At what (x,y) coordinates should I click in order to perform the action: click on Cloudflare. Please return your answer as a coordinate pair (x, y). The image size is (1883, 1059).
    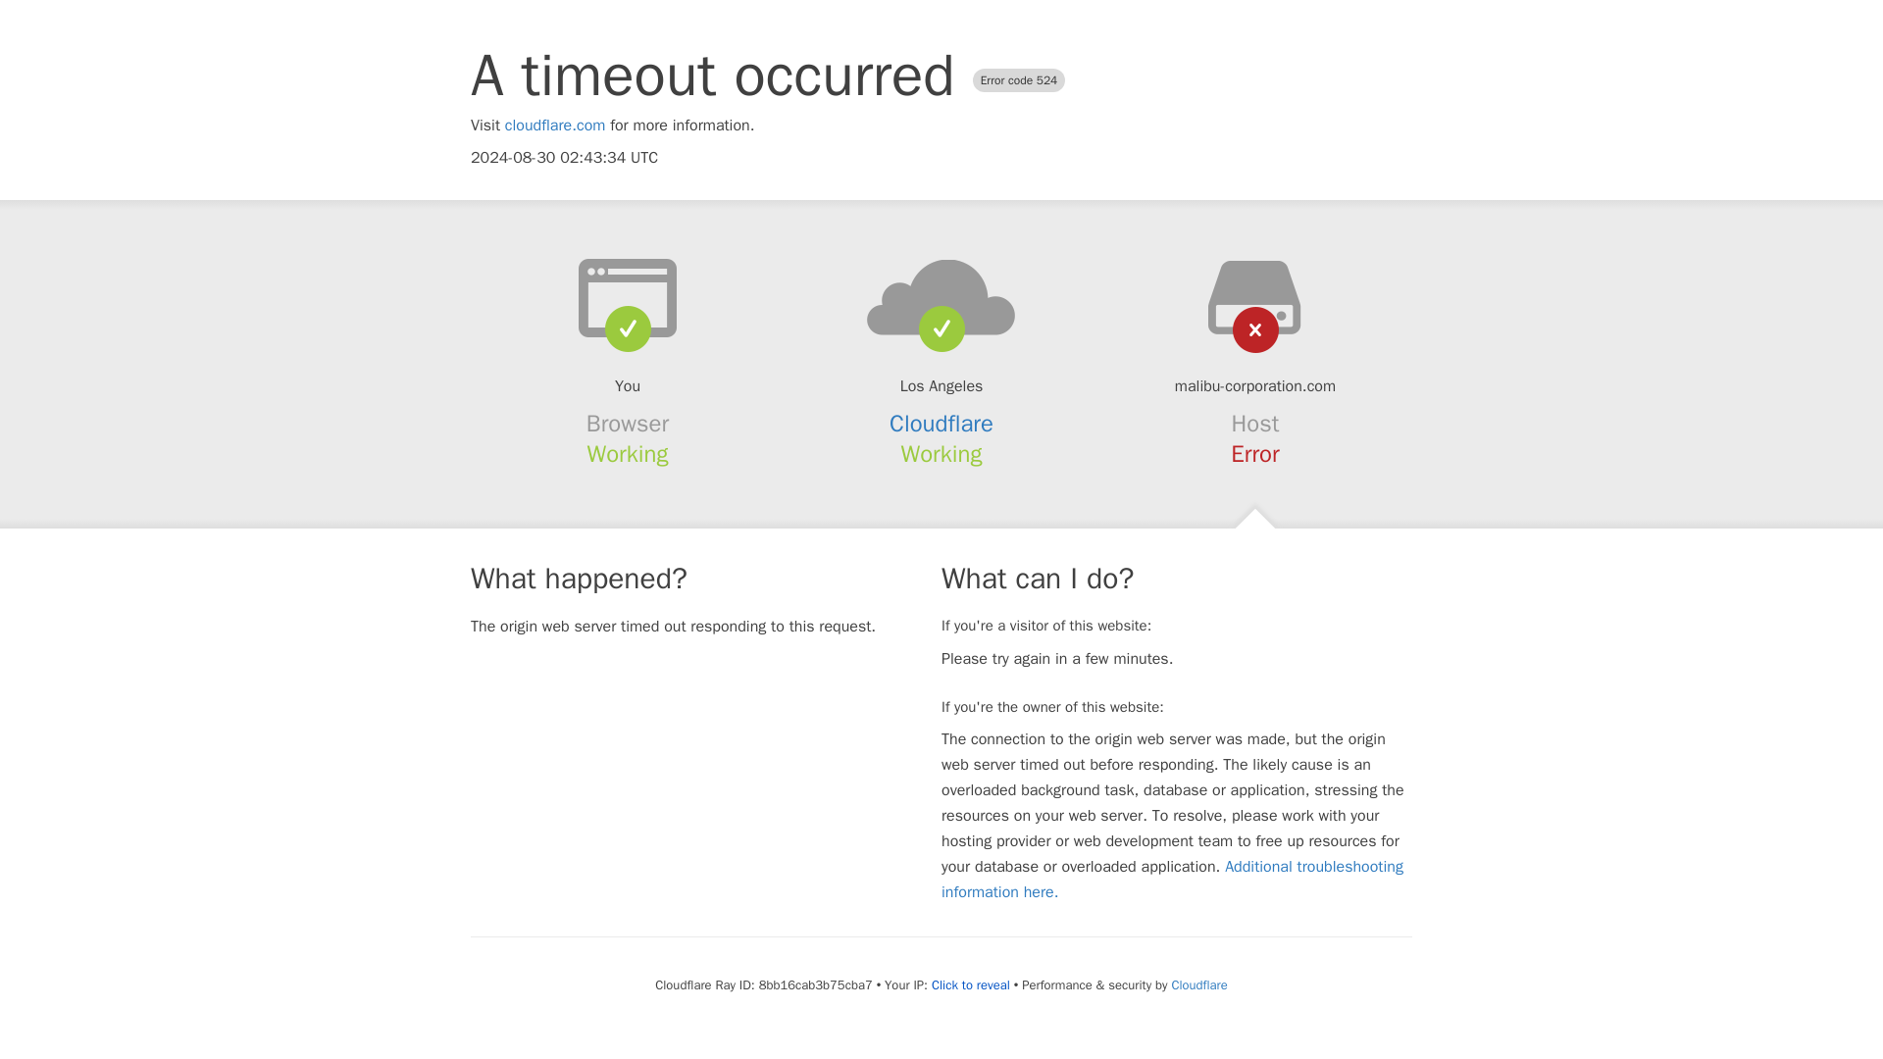
    Looking at the image, I should click on (1198, 984).